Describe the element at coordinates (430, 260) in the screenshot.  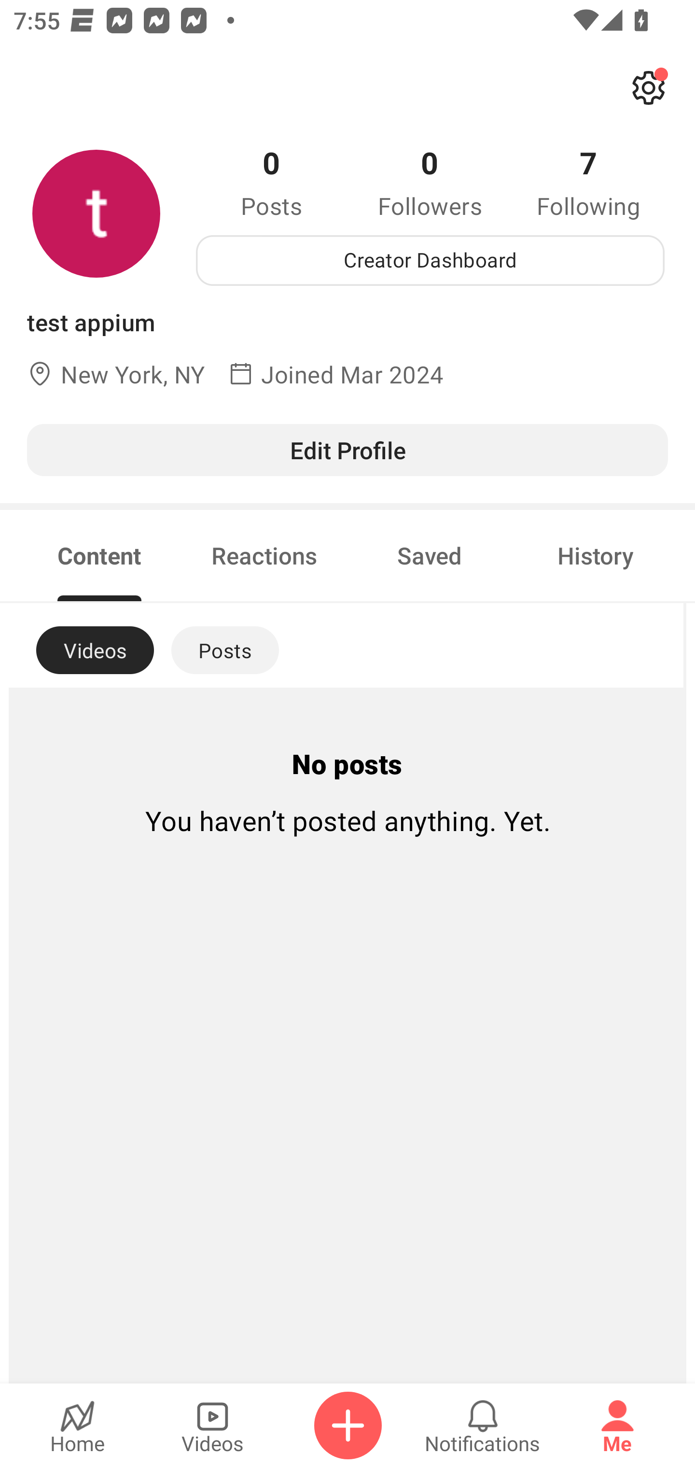
I see `Creator Dashboard` at that location.